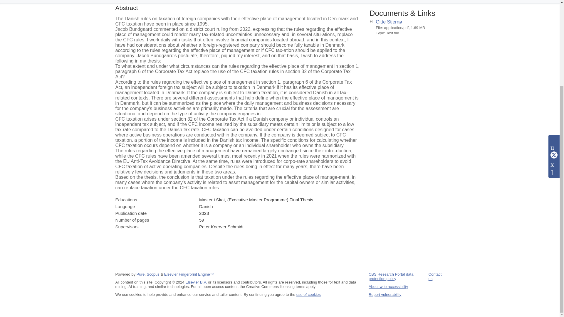 This screenshot has width=564, height=317. I want to click on X, so click(554, 41).